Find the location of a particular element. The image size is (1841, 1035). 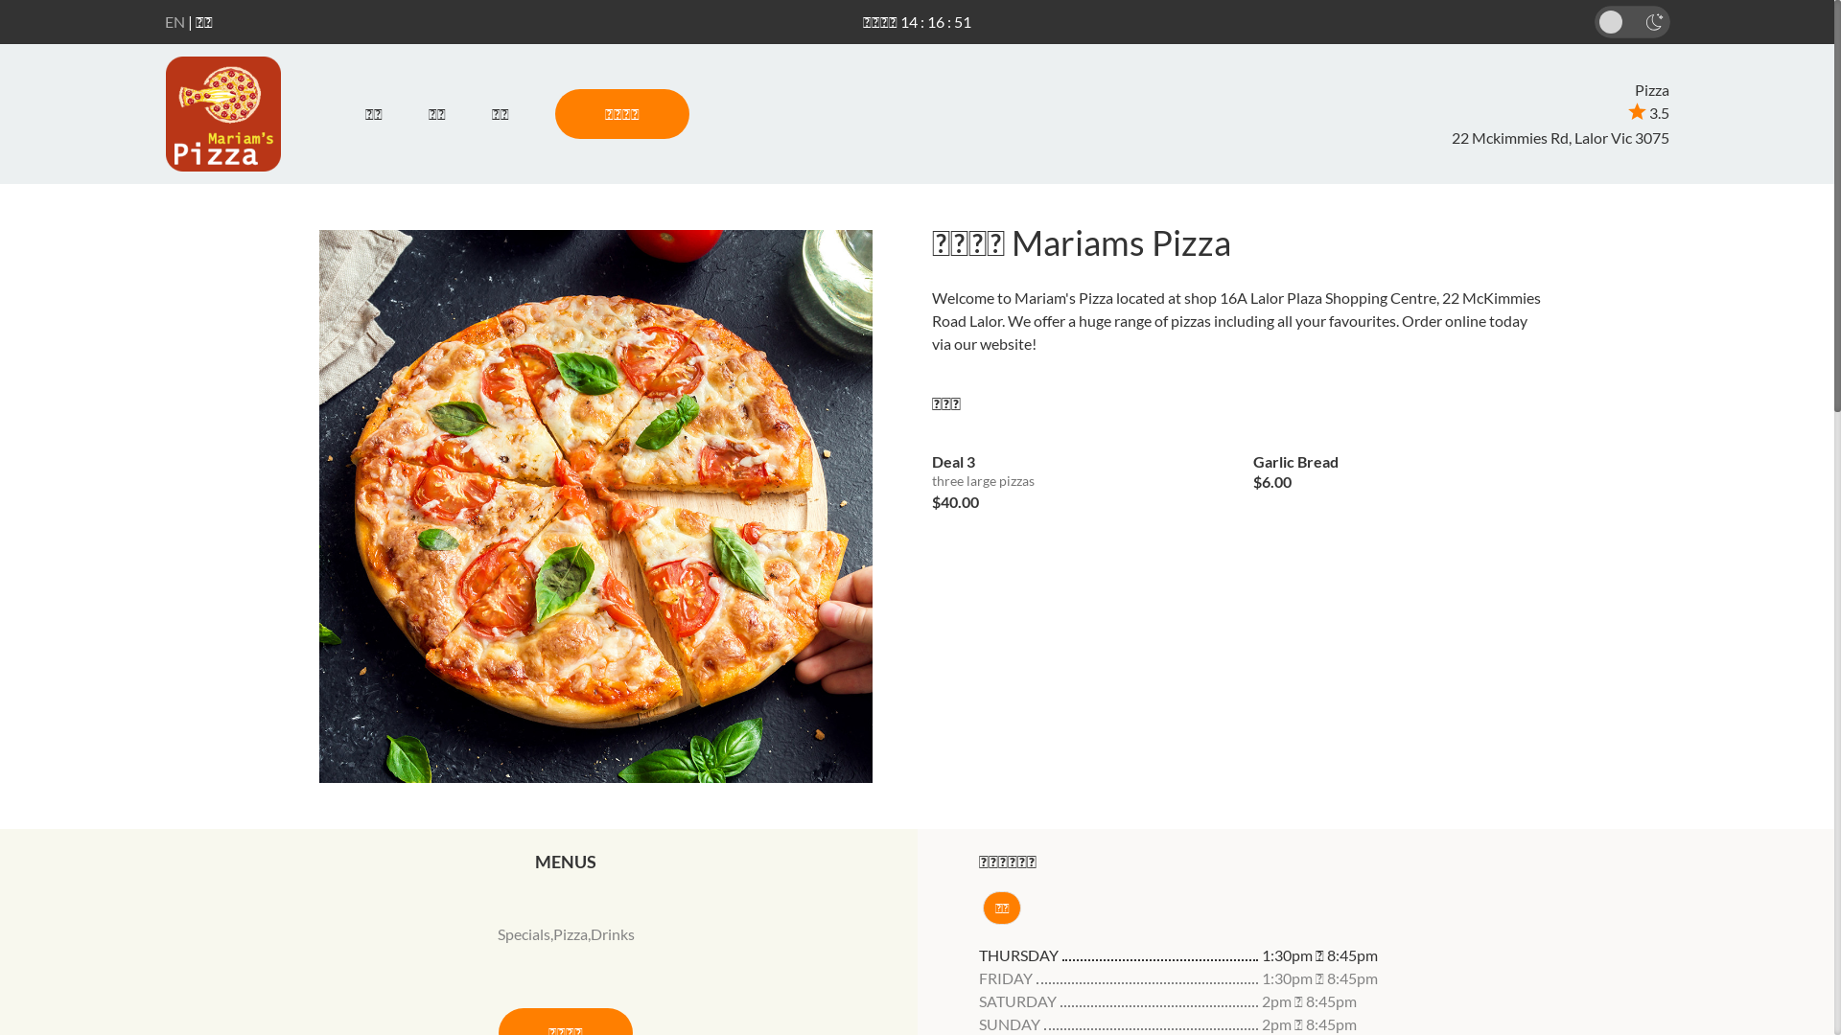

Drinks is located at coordinates (613, 933).